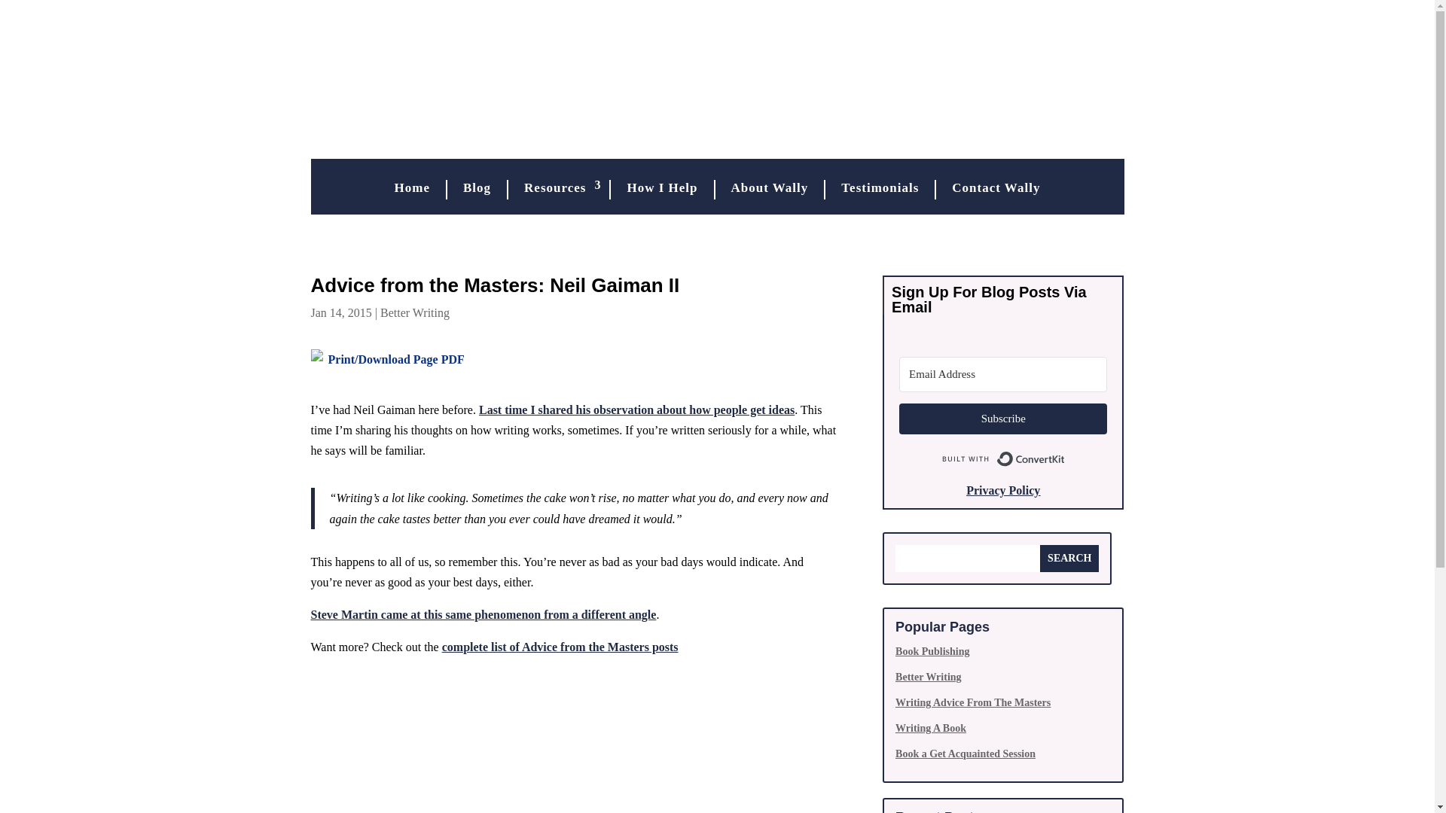 Image resolution: width=1446 pixels, height=813 pixels. I want to click on Search, so click(1069, 559).